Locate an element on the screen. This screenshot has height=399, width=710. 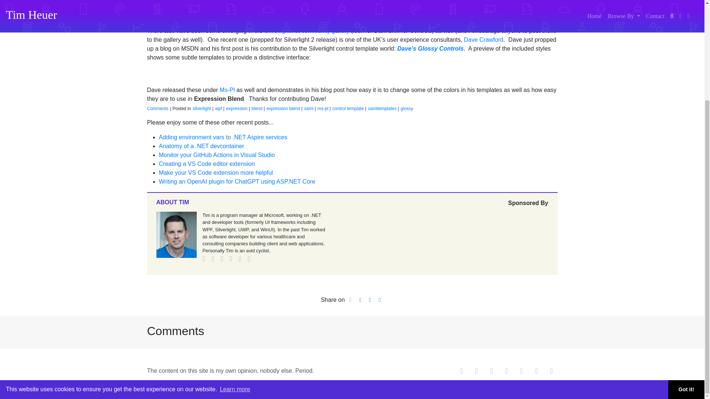
Learn more is located at coordinates (235, 260).